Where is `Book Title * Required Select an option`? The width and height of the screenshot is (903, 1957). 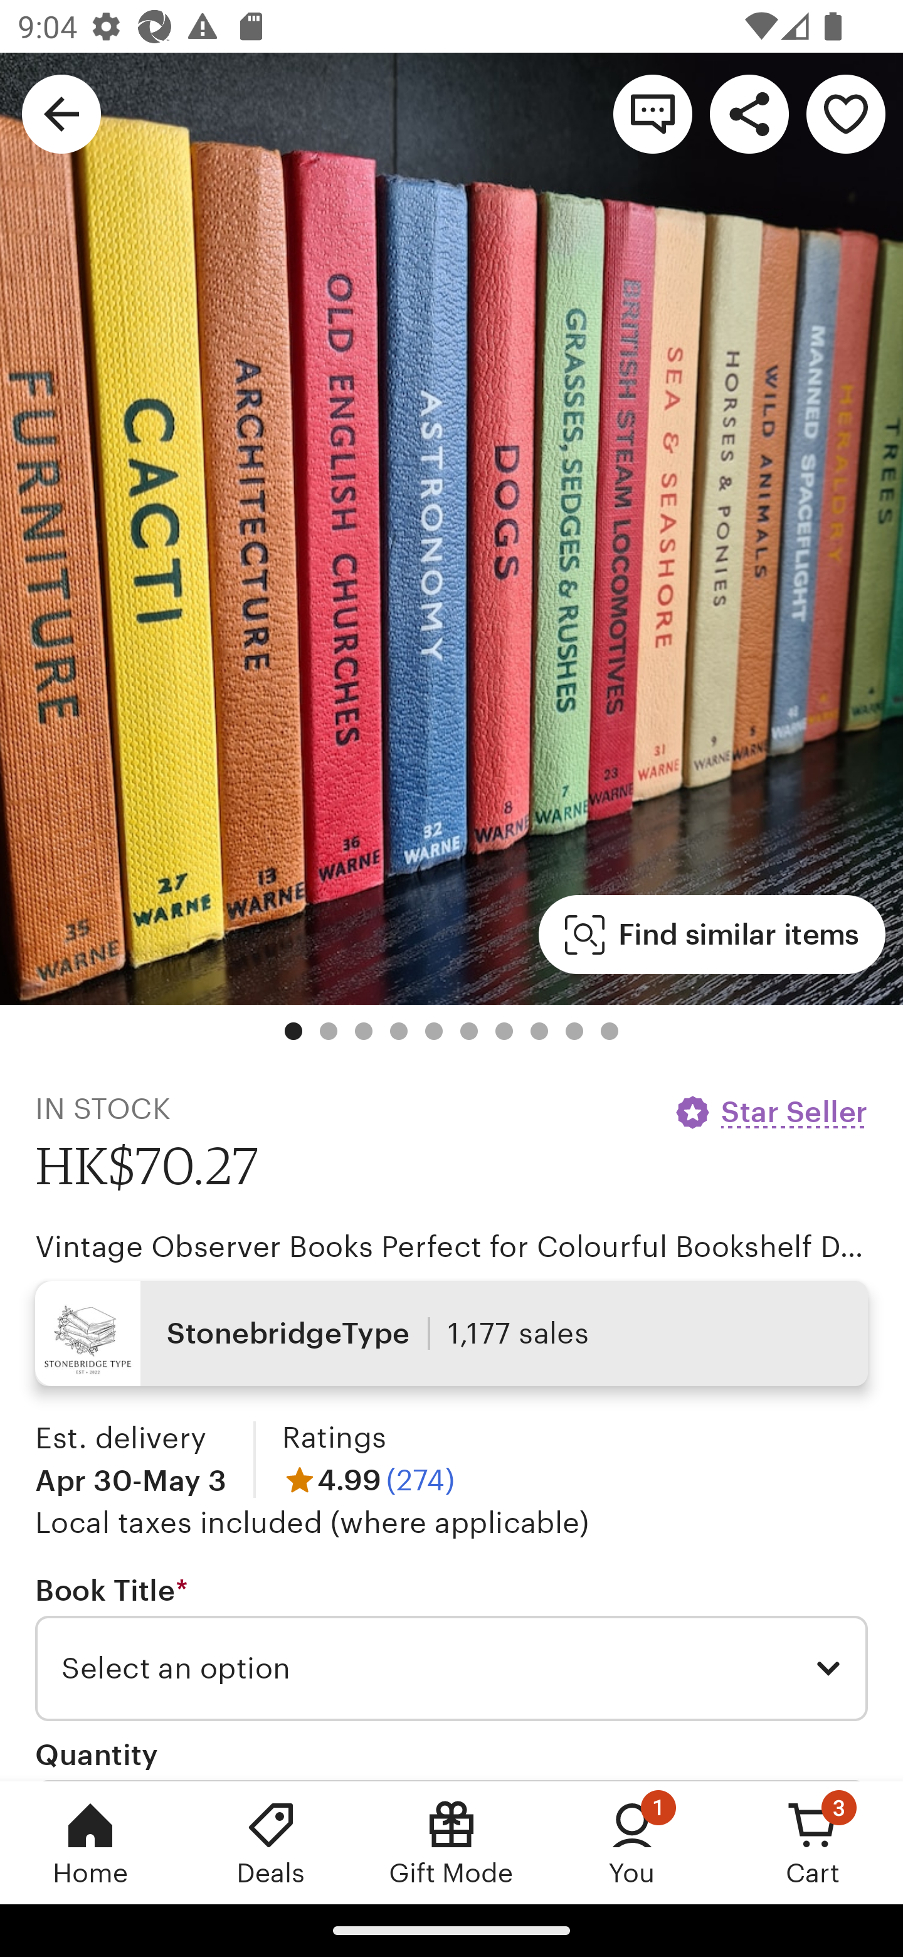
Book Title * Required Select an option is located at coordinates (451, 1647).